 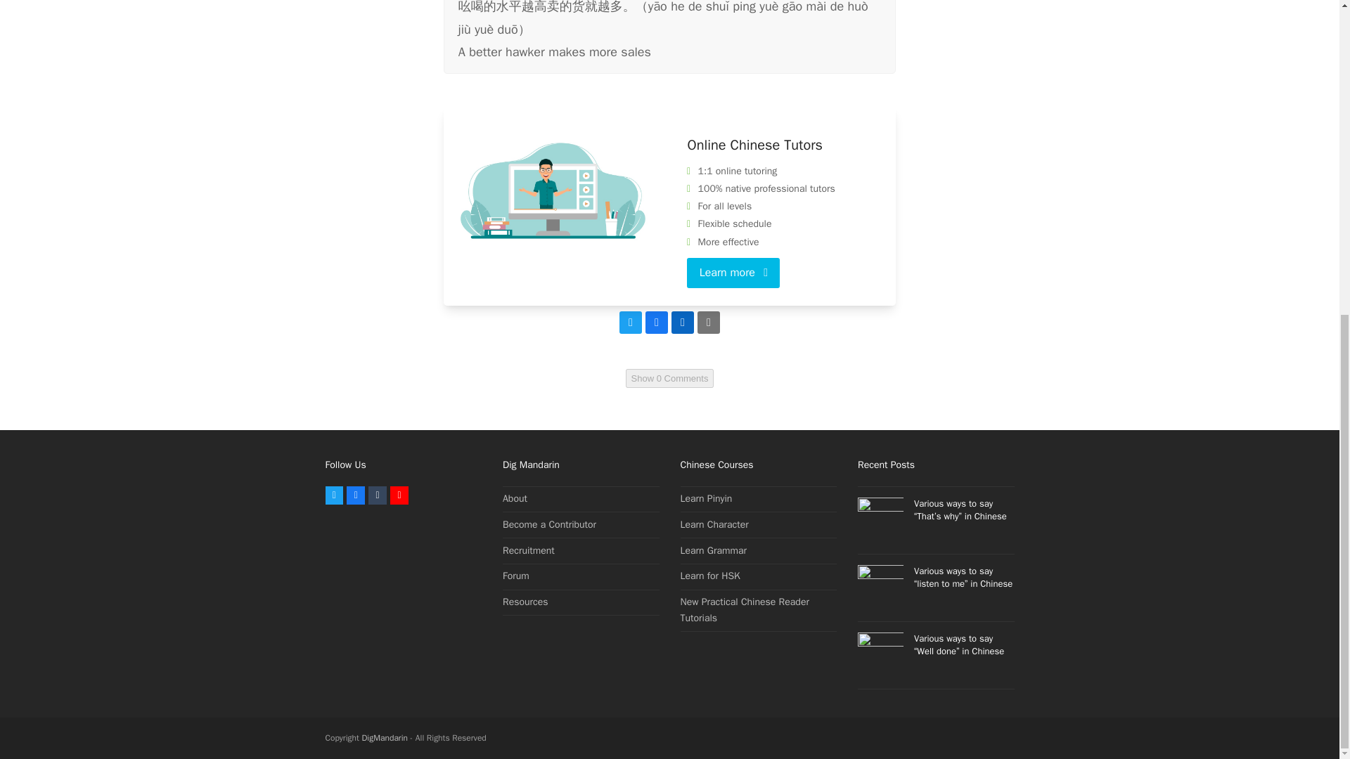 I want to click on Recruitment, so click(x=529, y=550).